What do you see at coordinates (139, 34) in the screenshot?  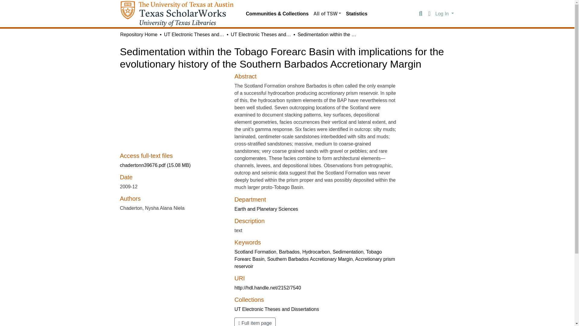 I see `Repository Home` at bounding box center [139, 34].